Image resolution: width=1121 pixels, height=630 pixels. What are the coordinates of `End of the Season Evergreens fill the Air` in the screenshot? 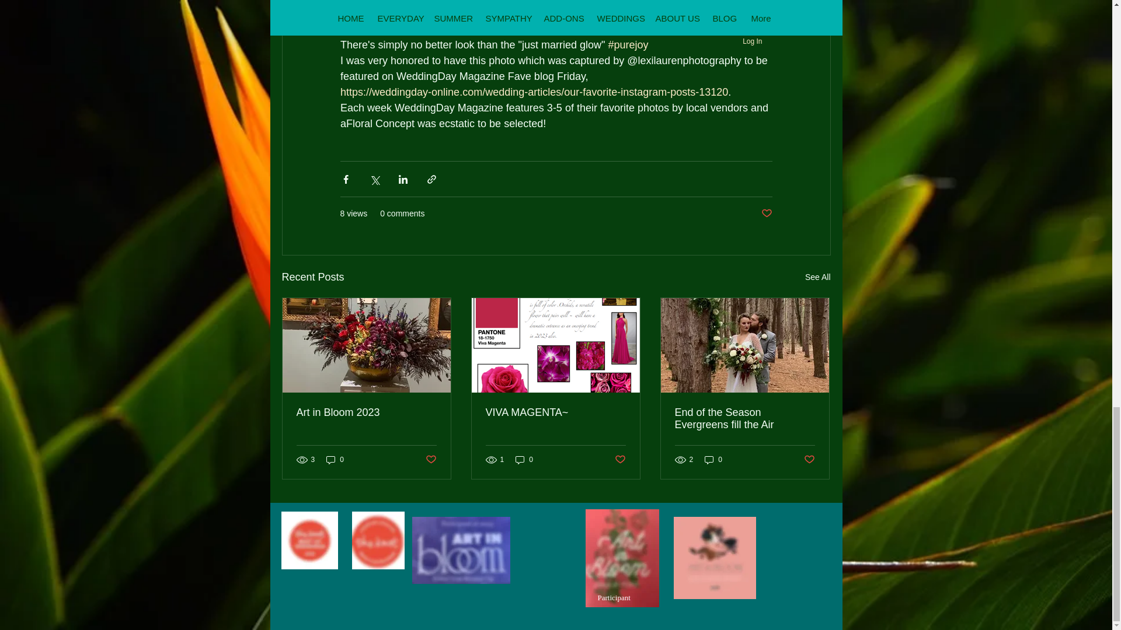 It's located at (744, 418).